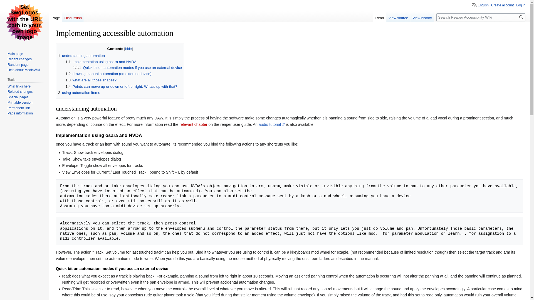 This screenshot has height=300, width=534. Describe the element at coordinates (521, 17) in the screenshot. I see `Search` at that location.